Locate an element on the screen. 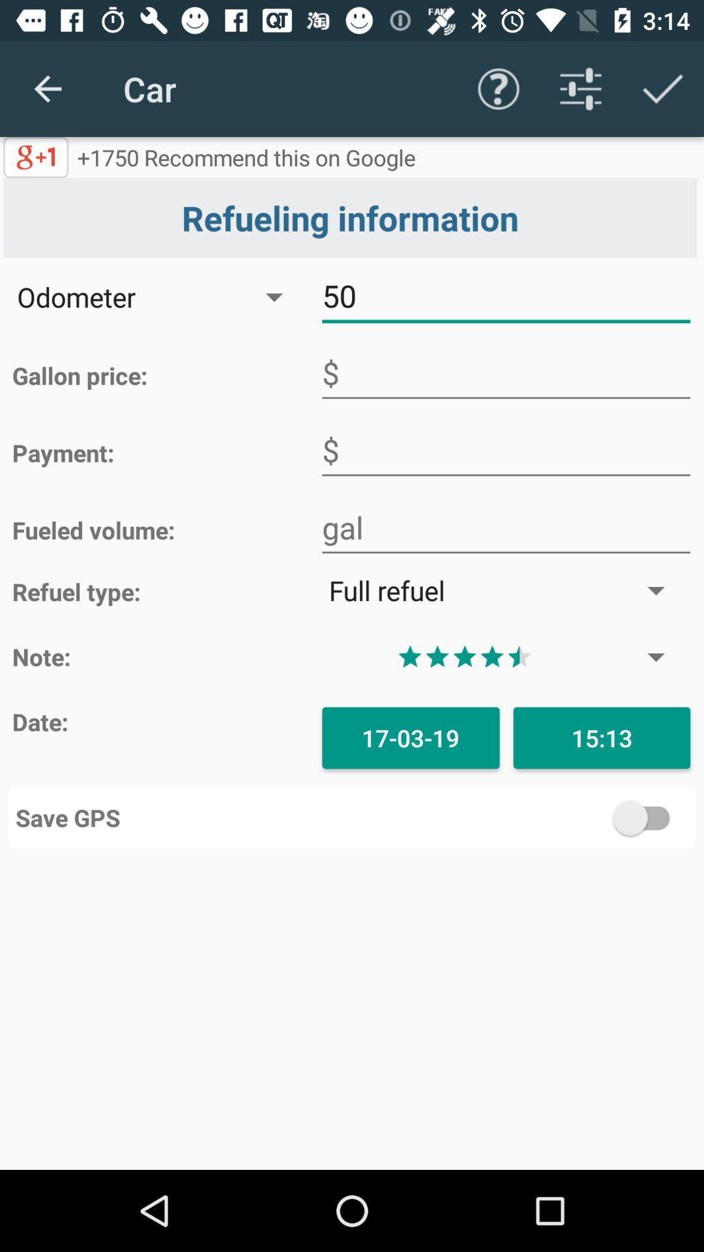 The height and width of the screenshot is (1252, 704). input gallon price is located at coordinates (506, 373).